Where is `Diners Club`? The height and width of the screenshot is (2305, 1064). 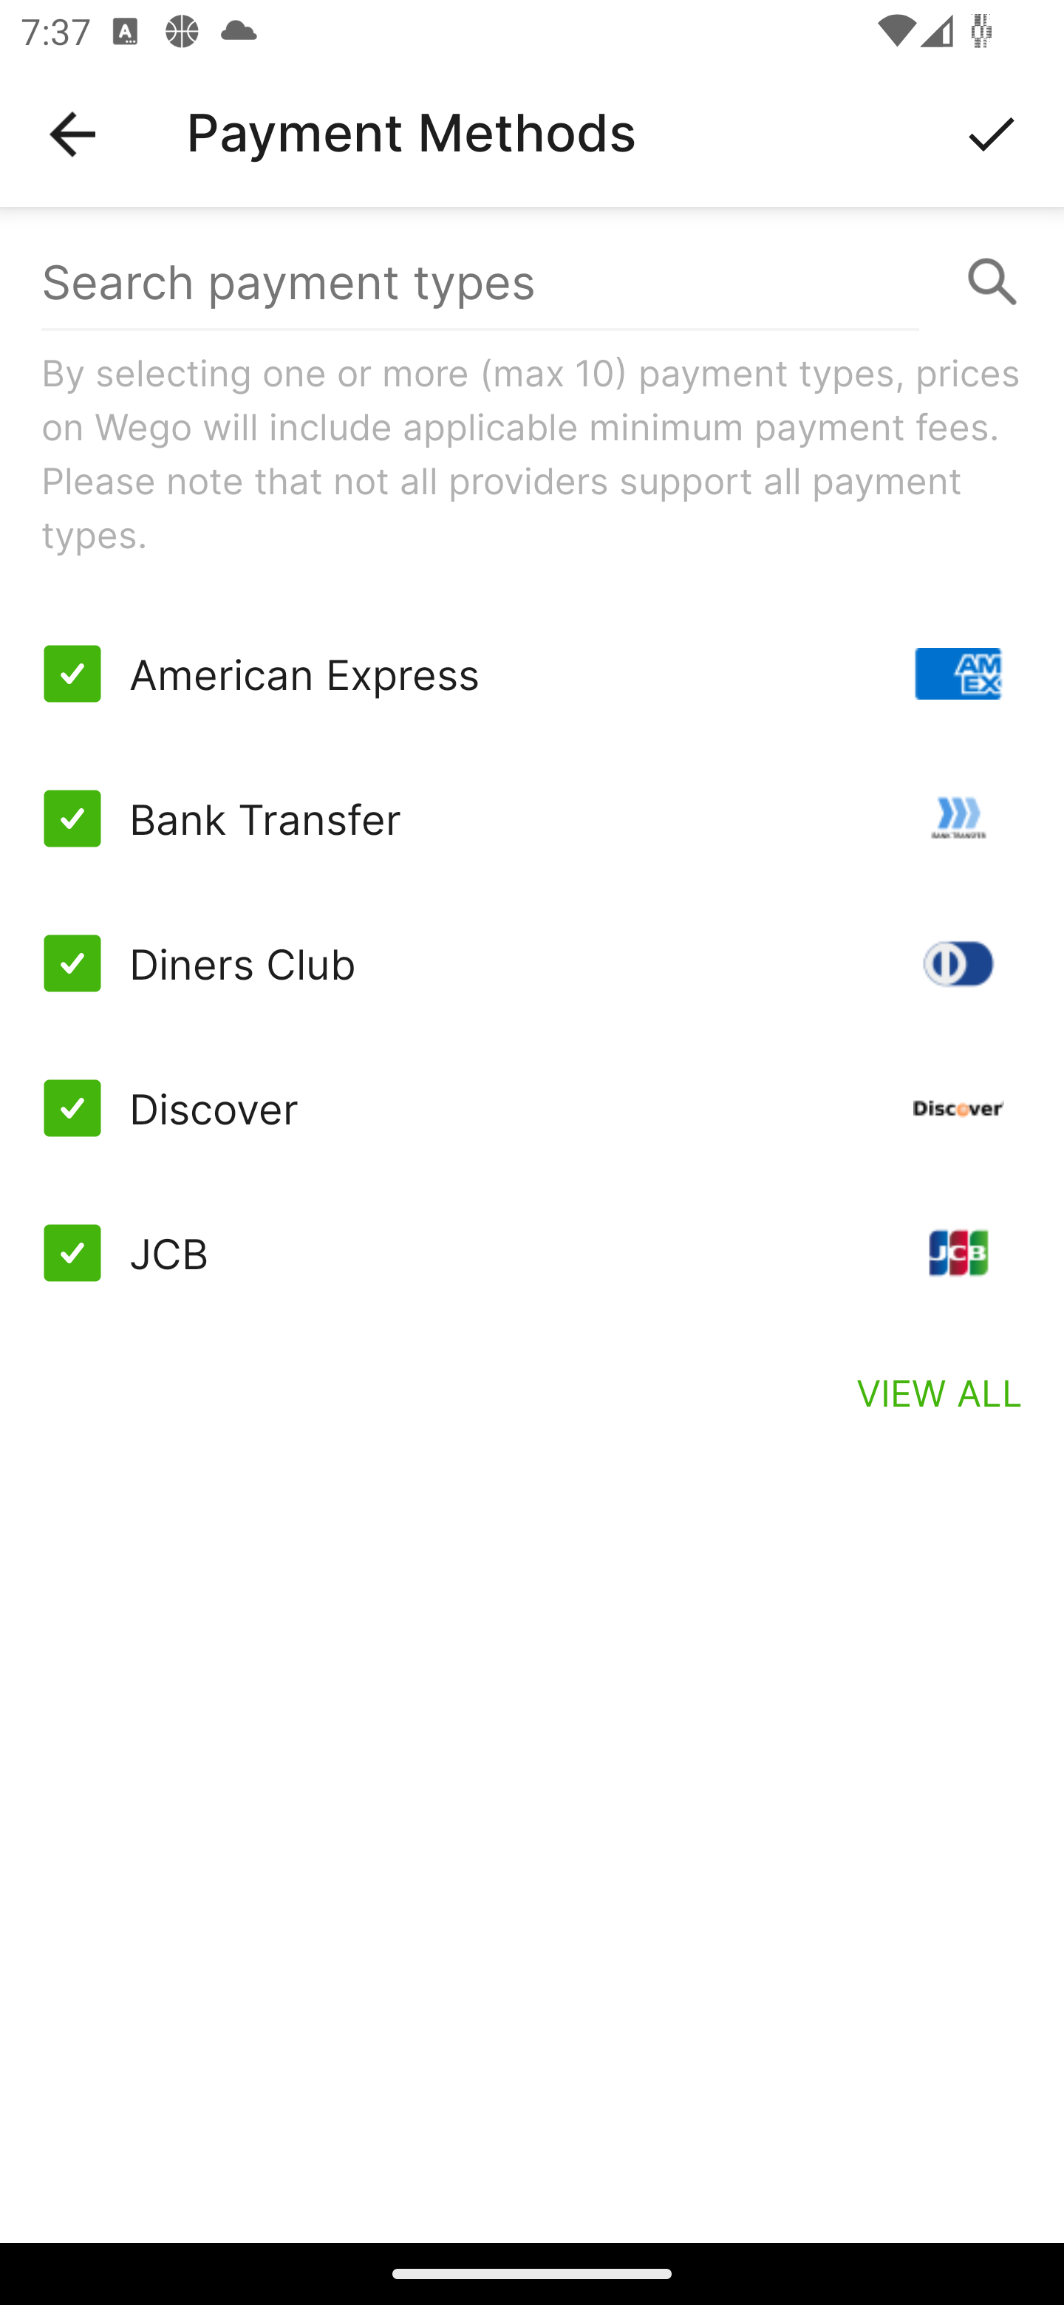 Diners Club is located at coordinates (532, 963).